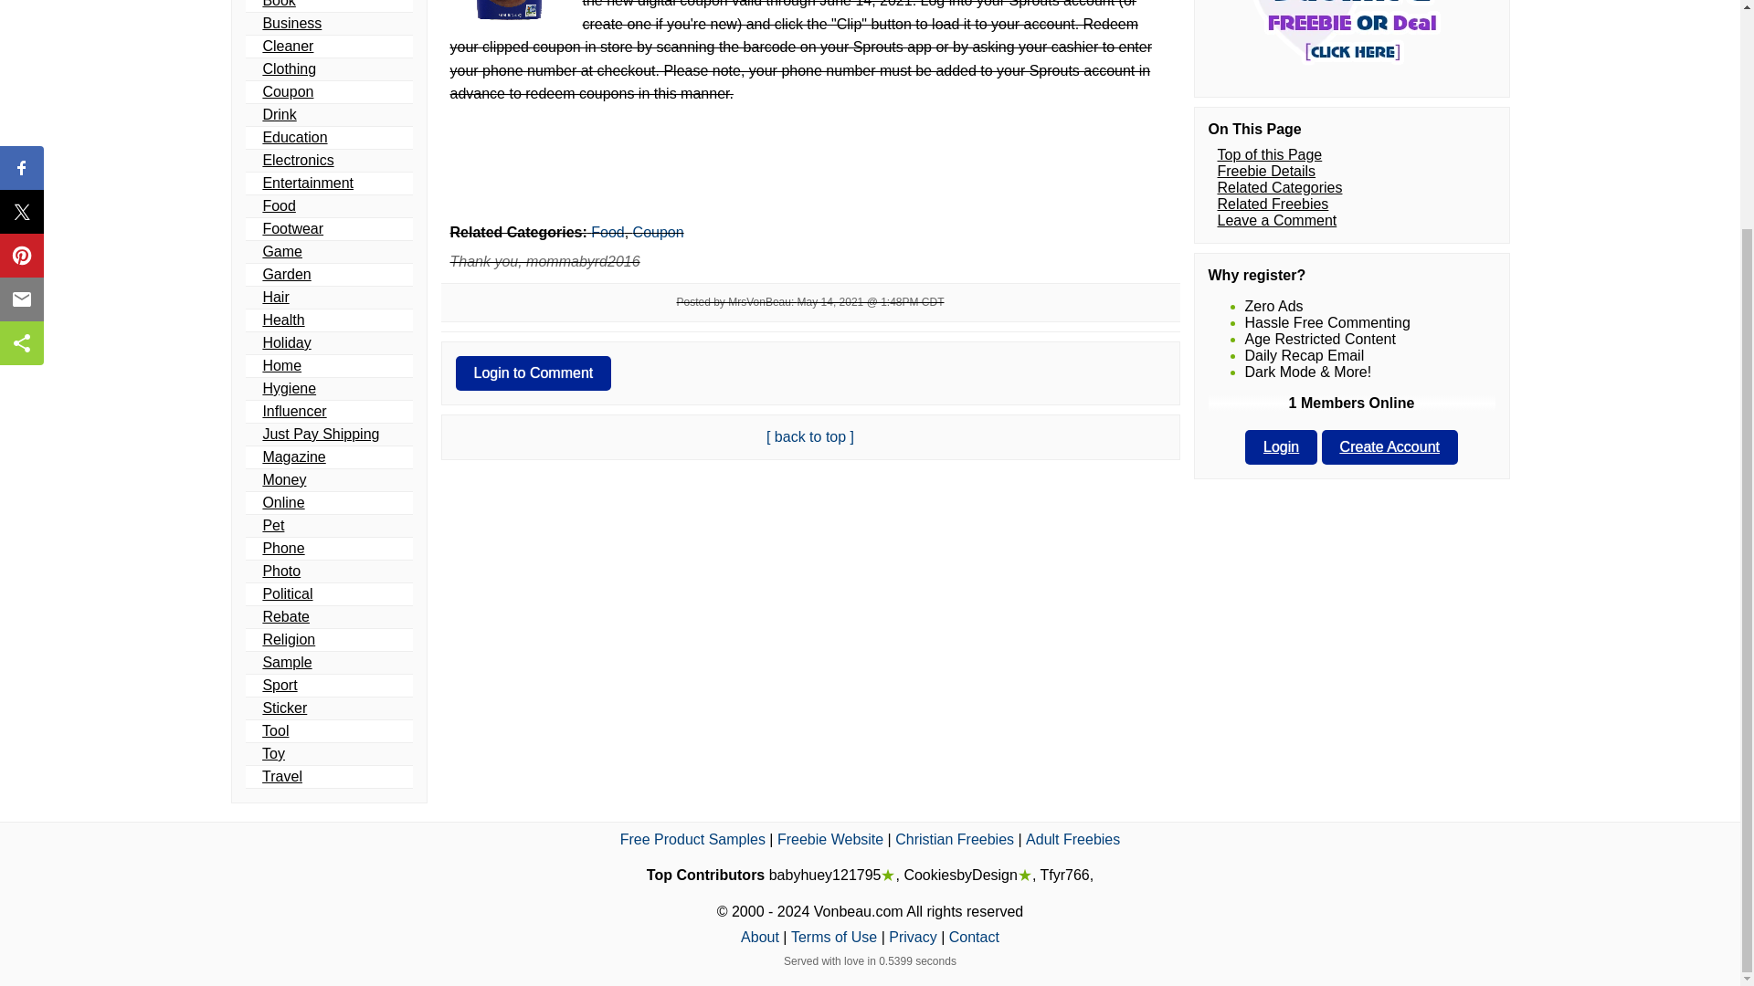 This screenshot has height=986, width=1754. I want to click on Clothing, so click(289, 68).